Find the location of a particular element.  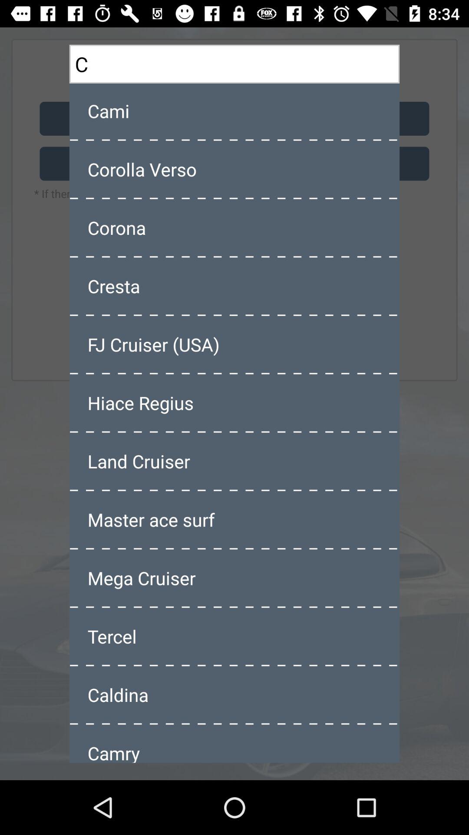

launch item below land cruiser icon is located at coordinates (234, 519).